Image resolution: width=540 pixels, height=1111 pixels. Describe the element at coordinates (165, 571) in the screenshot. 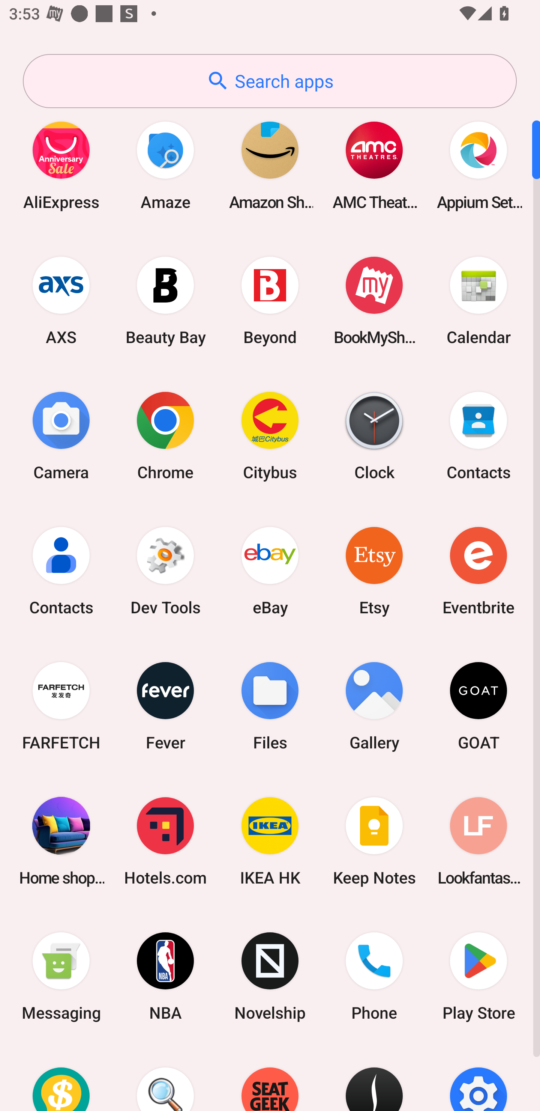

I see `Dev Tools` at that location.